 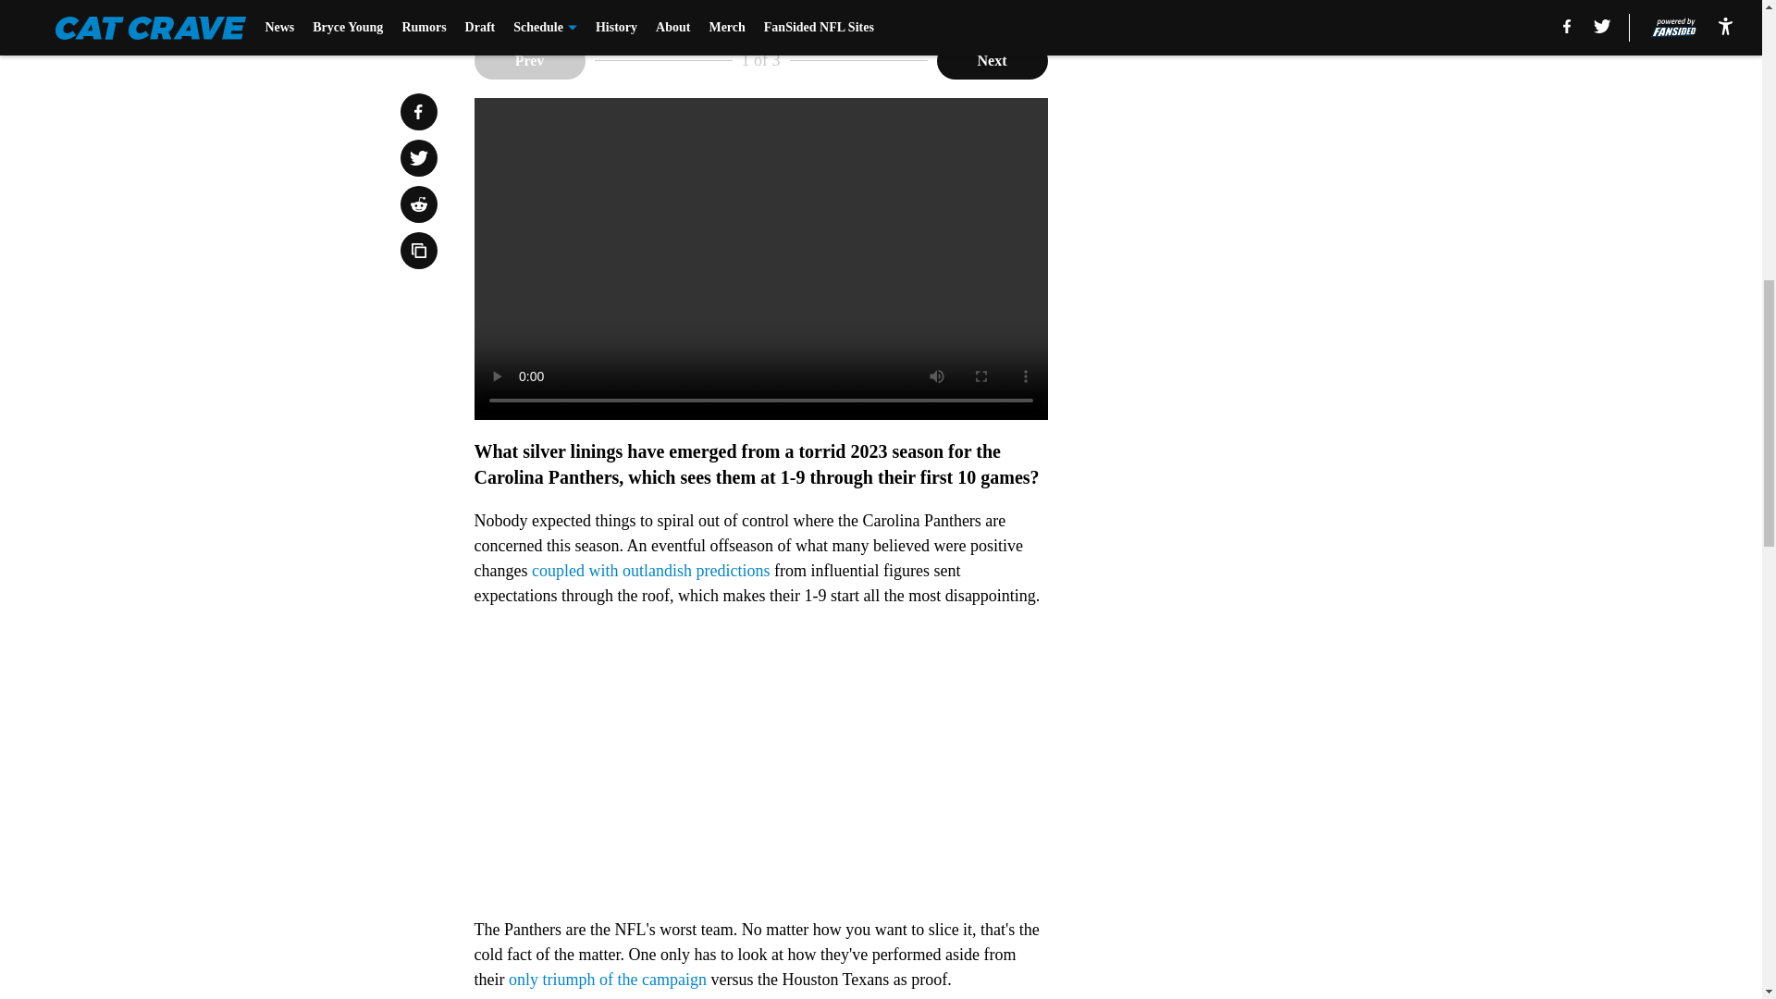 What do you see at coordinates (992, 61) in the screenshot?
I see `Next` at bounding box center [992, 61].